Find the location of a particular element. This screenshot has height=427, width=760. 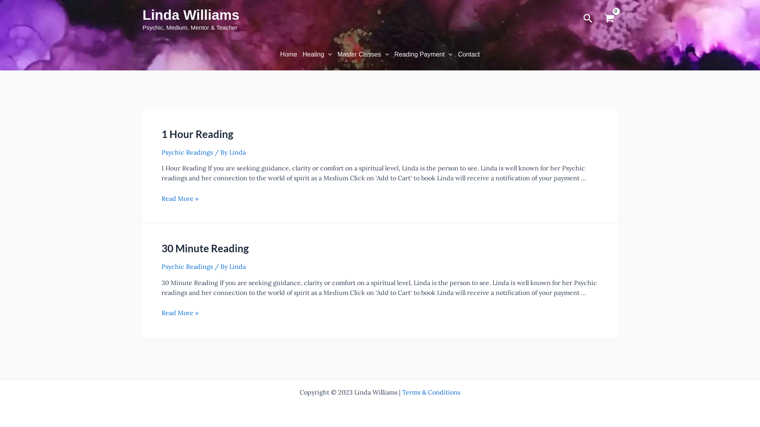

Master Classes is located at coordinates (363, 55).